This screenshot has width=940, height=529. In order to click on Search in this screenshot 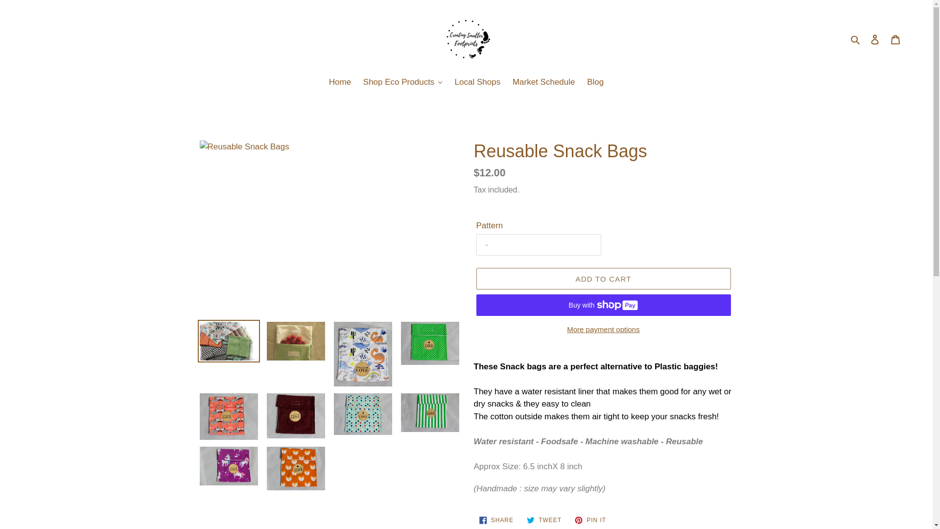, I will do `click(856, 39)`.